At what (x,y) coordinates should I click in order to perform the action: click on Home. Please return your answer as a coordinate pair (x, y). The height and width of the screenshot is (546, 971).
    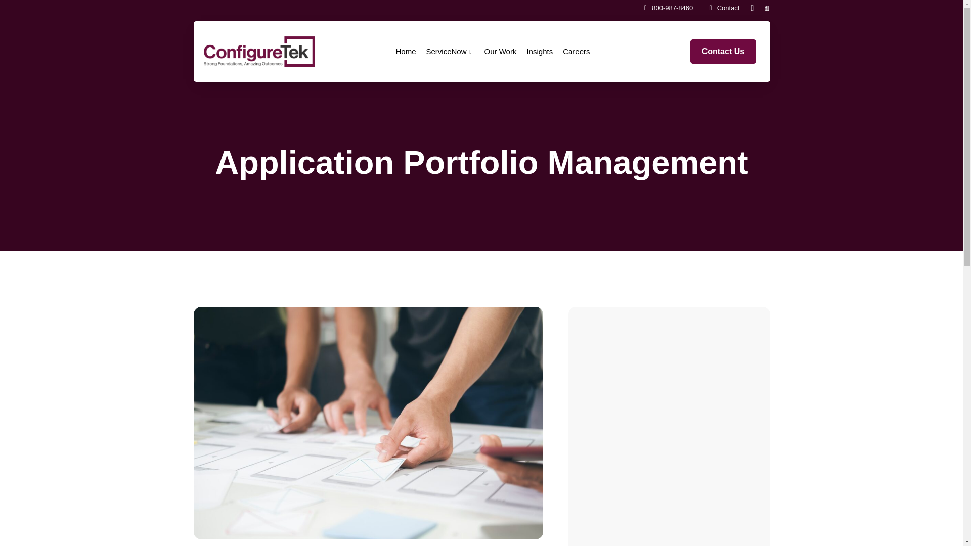
    Looking at the image, I should click on (405, 51).